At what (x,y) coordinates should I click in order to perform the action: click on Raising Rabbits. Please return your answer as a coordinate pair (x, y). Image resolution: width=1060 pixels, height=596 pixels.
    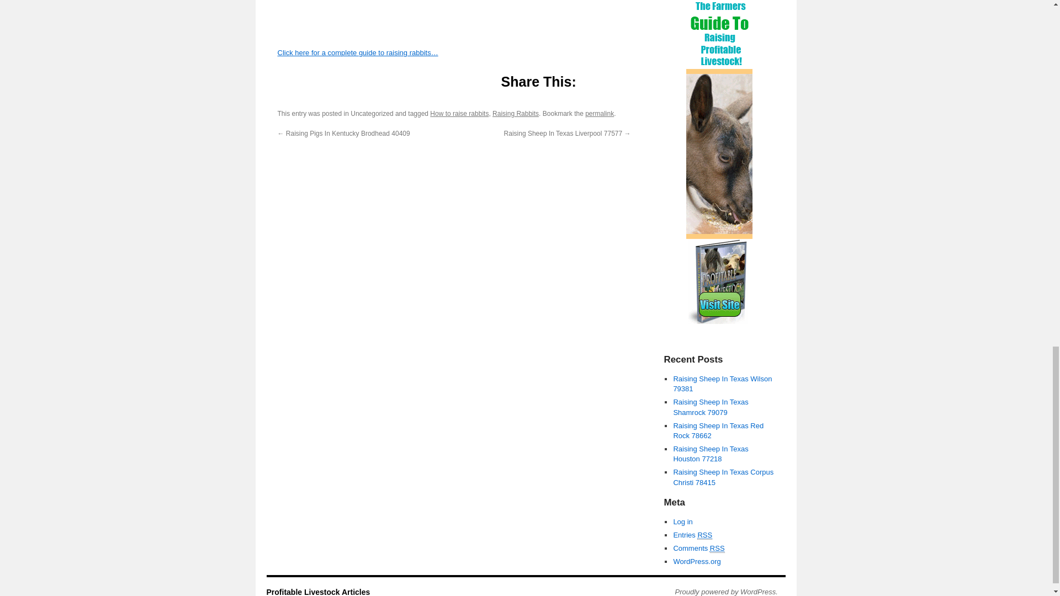
    Looking at the image, I should click on (516, 113).